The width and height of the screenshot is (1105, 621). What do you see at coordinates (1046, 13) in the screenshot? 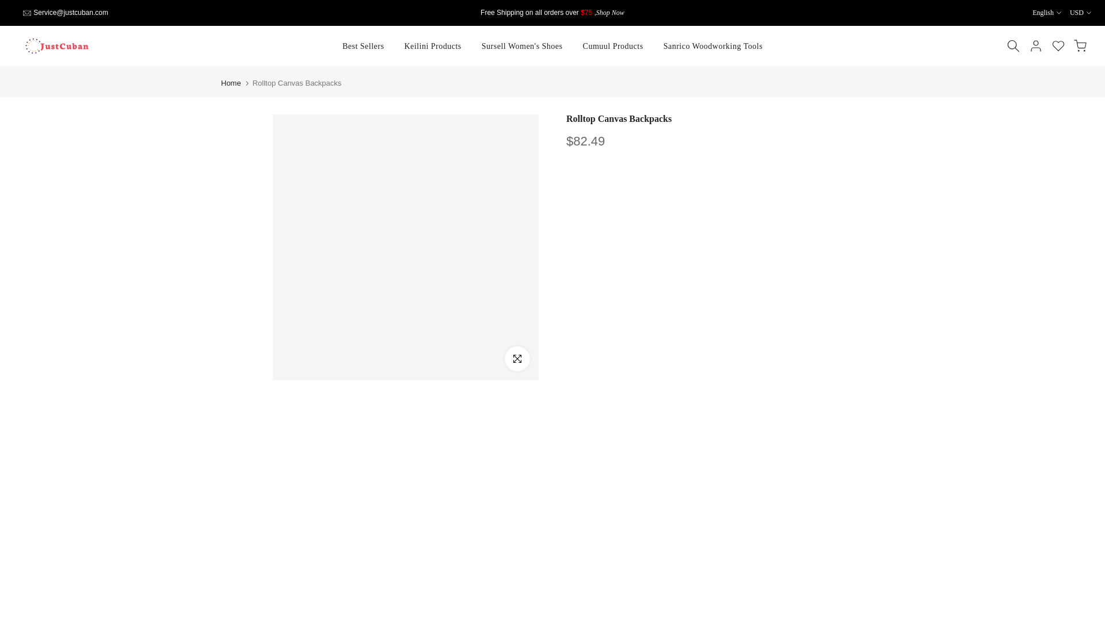
I see `English` at bounding box center [1046, 13].